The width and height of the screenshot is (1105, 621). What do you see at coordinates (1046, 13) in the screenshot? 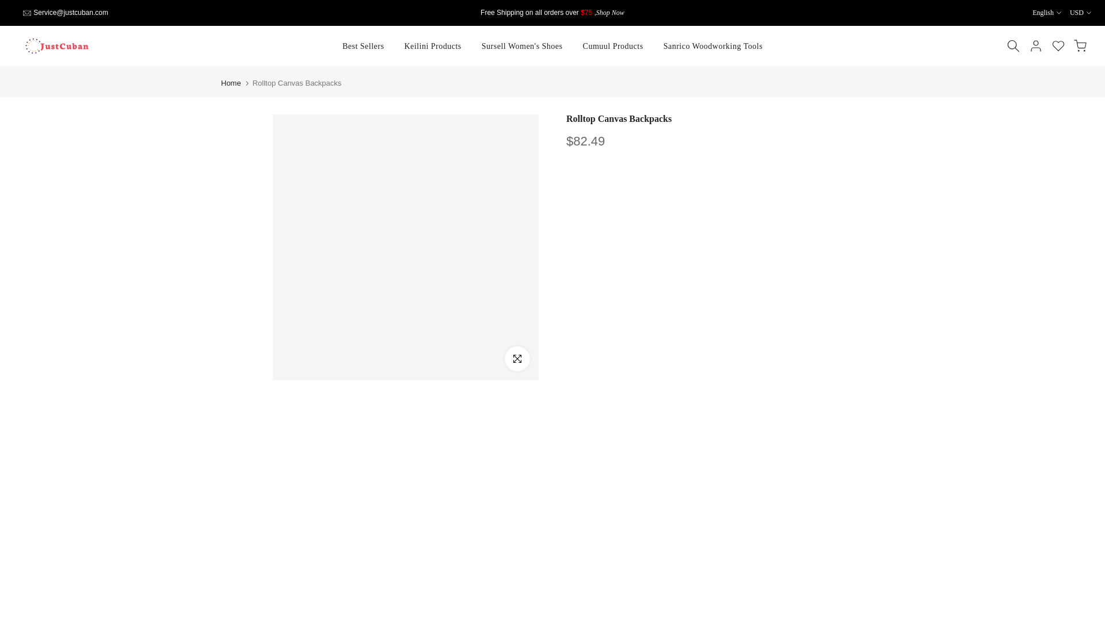
I see `English` at bounding box center [1046, 13].